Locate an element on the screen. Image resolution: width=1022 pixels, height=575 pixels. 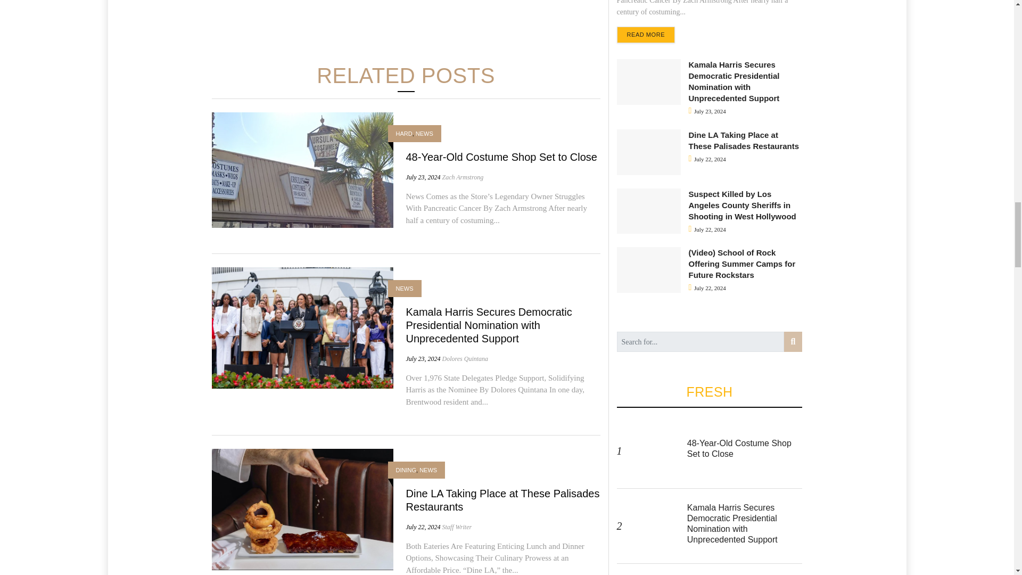
HARD is located at coordinates (405, 134).